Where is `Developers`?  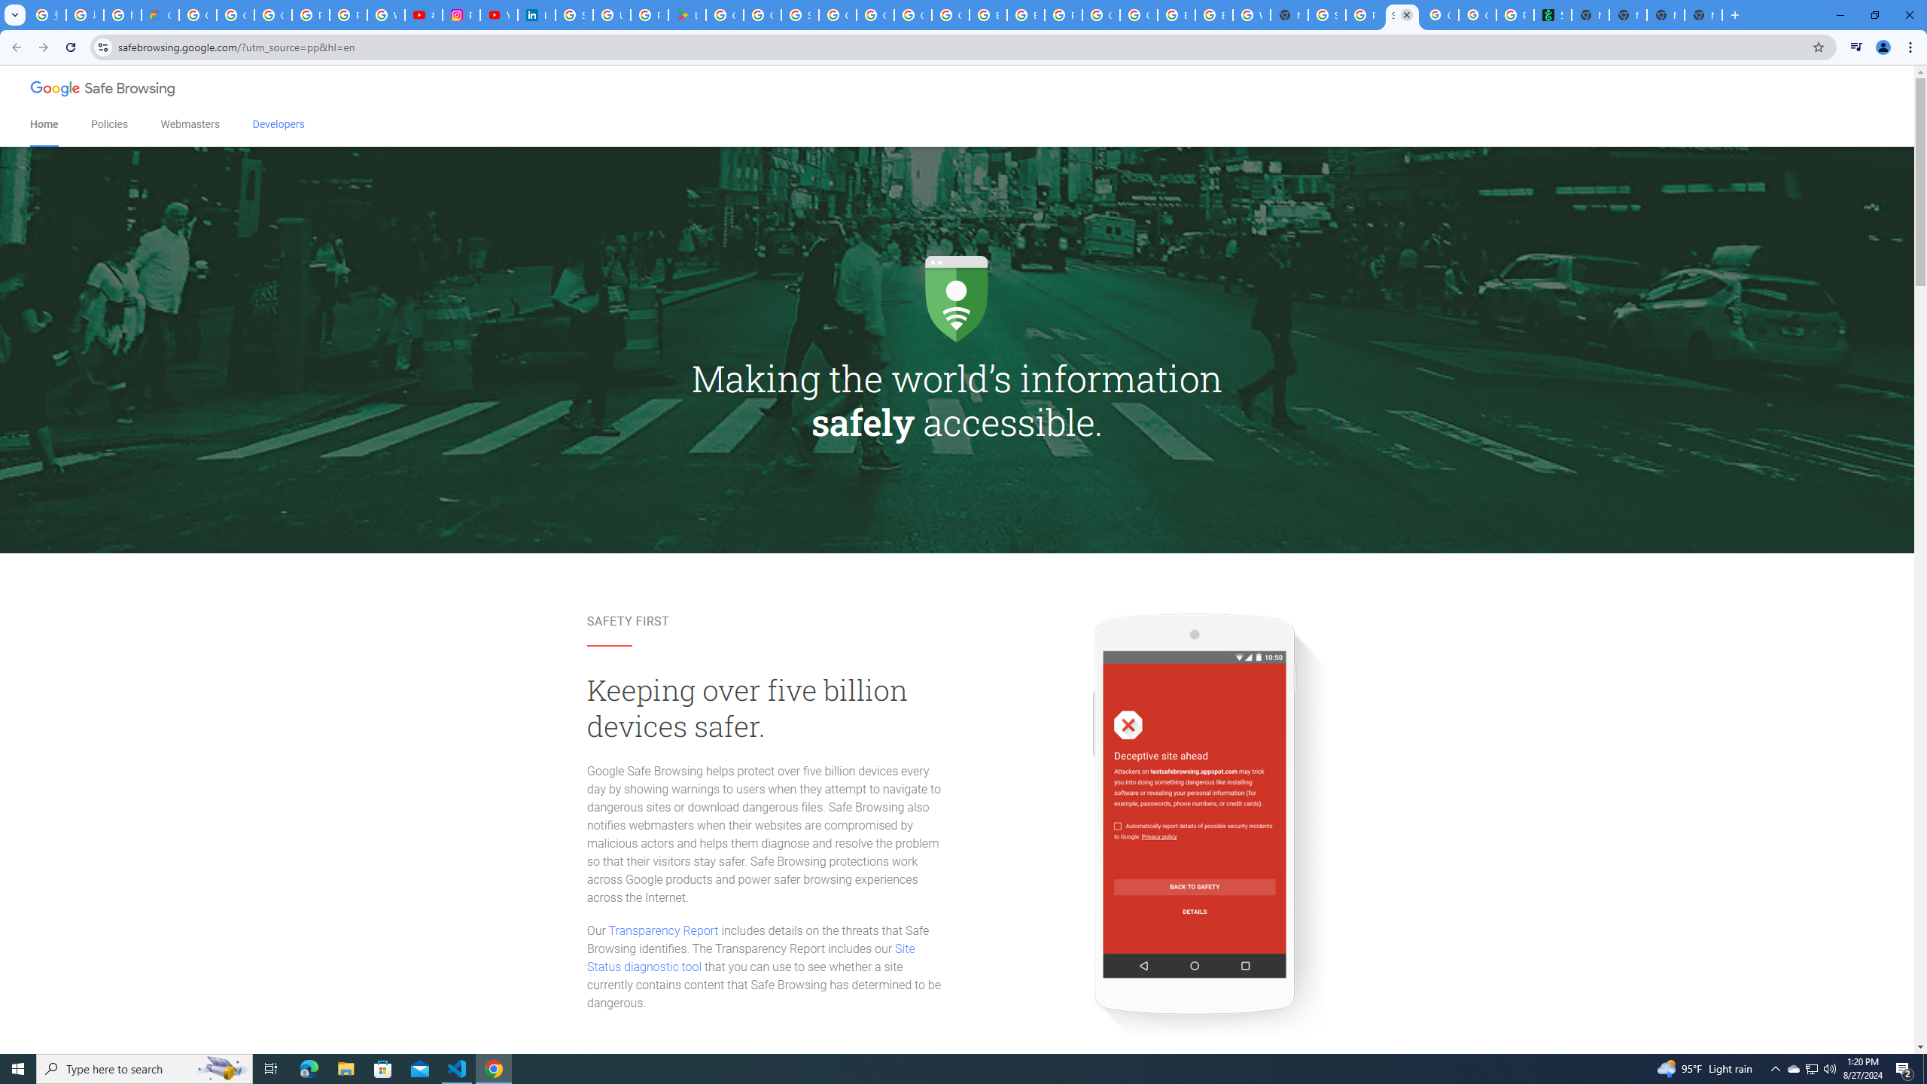 Developers is located at coordinates (279, 125).